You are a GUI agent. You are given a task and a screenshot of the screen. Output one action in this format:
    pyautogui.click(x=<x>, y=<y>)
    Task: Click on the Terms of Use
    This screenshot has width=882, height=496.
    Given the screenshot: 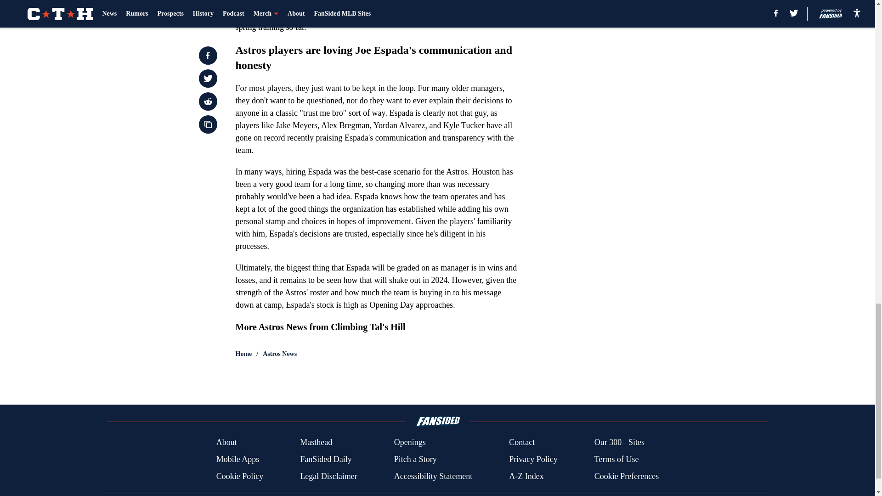 What is the action you would take?
    pyautogui.click(x=616, y=459)
    